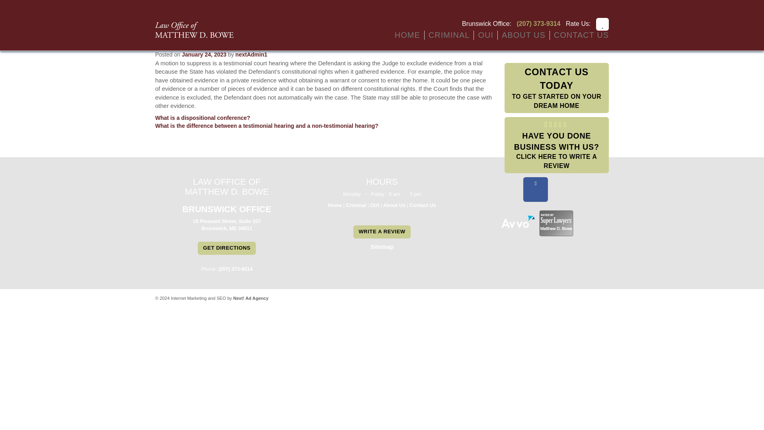  I want to click on About Us, so click(524, 35).